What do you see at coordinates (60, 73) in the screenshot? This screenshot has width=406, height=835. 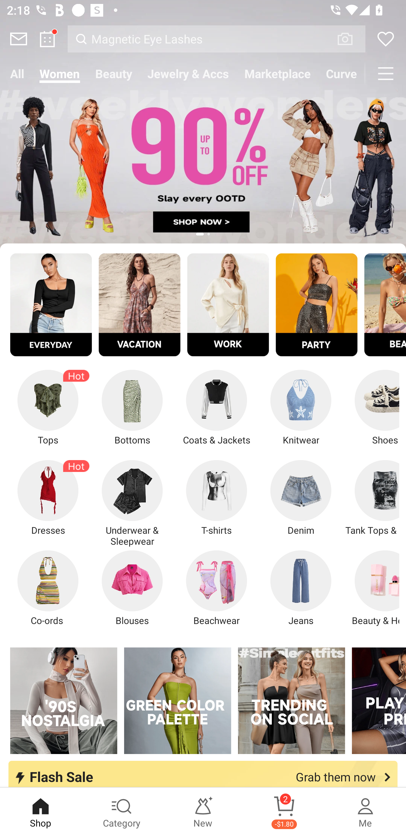 I see `Women` at bounding box center [60, 73].